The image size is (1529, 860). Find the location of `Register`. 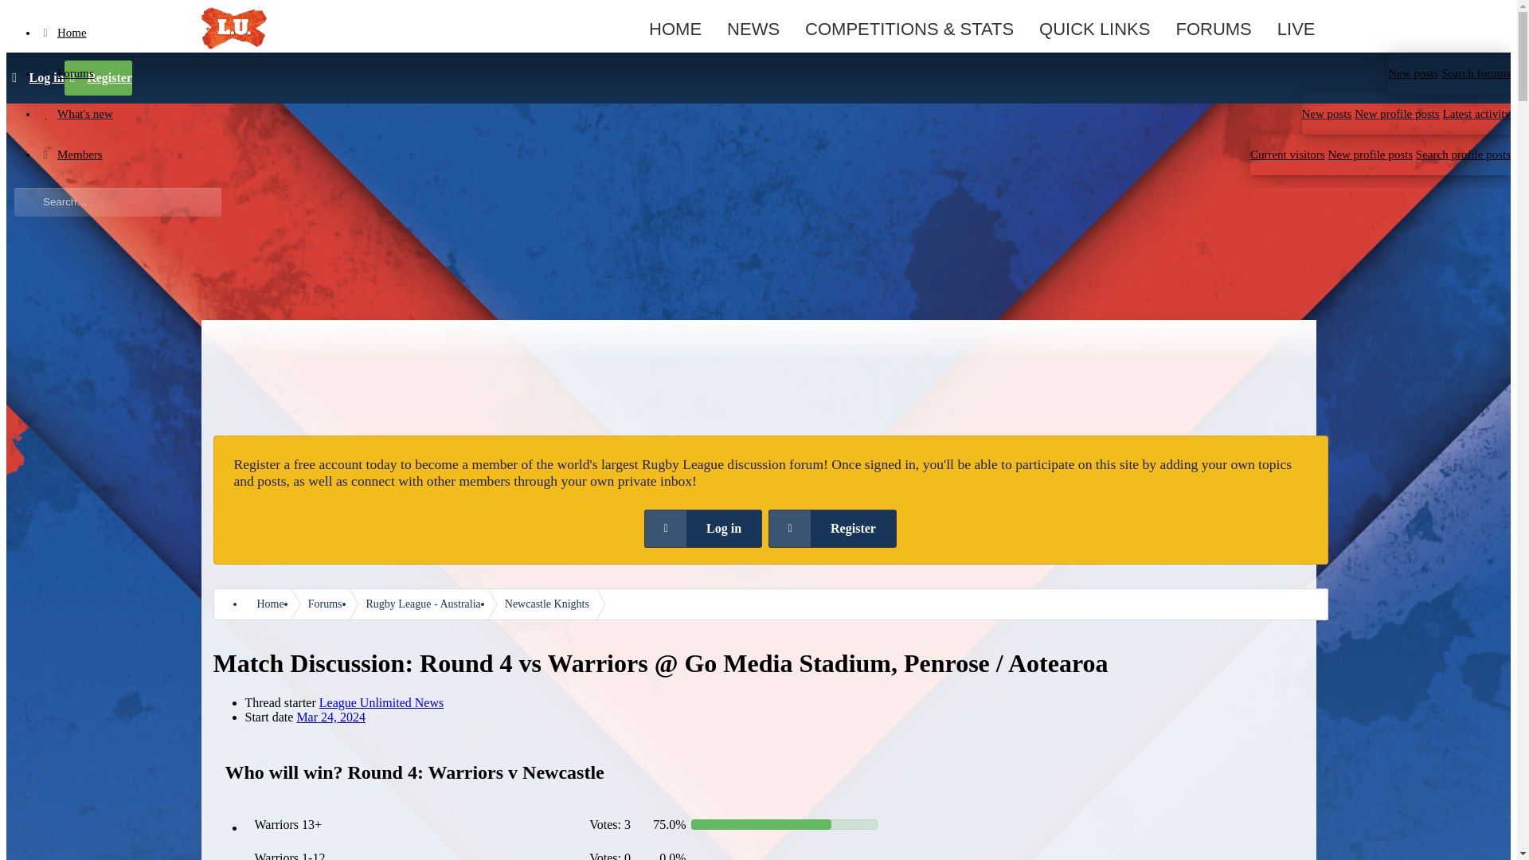

Register is located at coordinates (97, 77).